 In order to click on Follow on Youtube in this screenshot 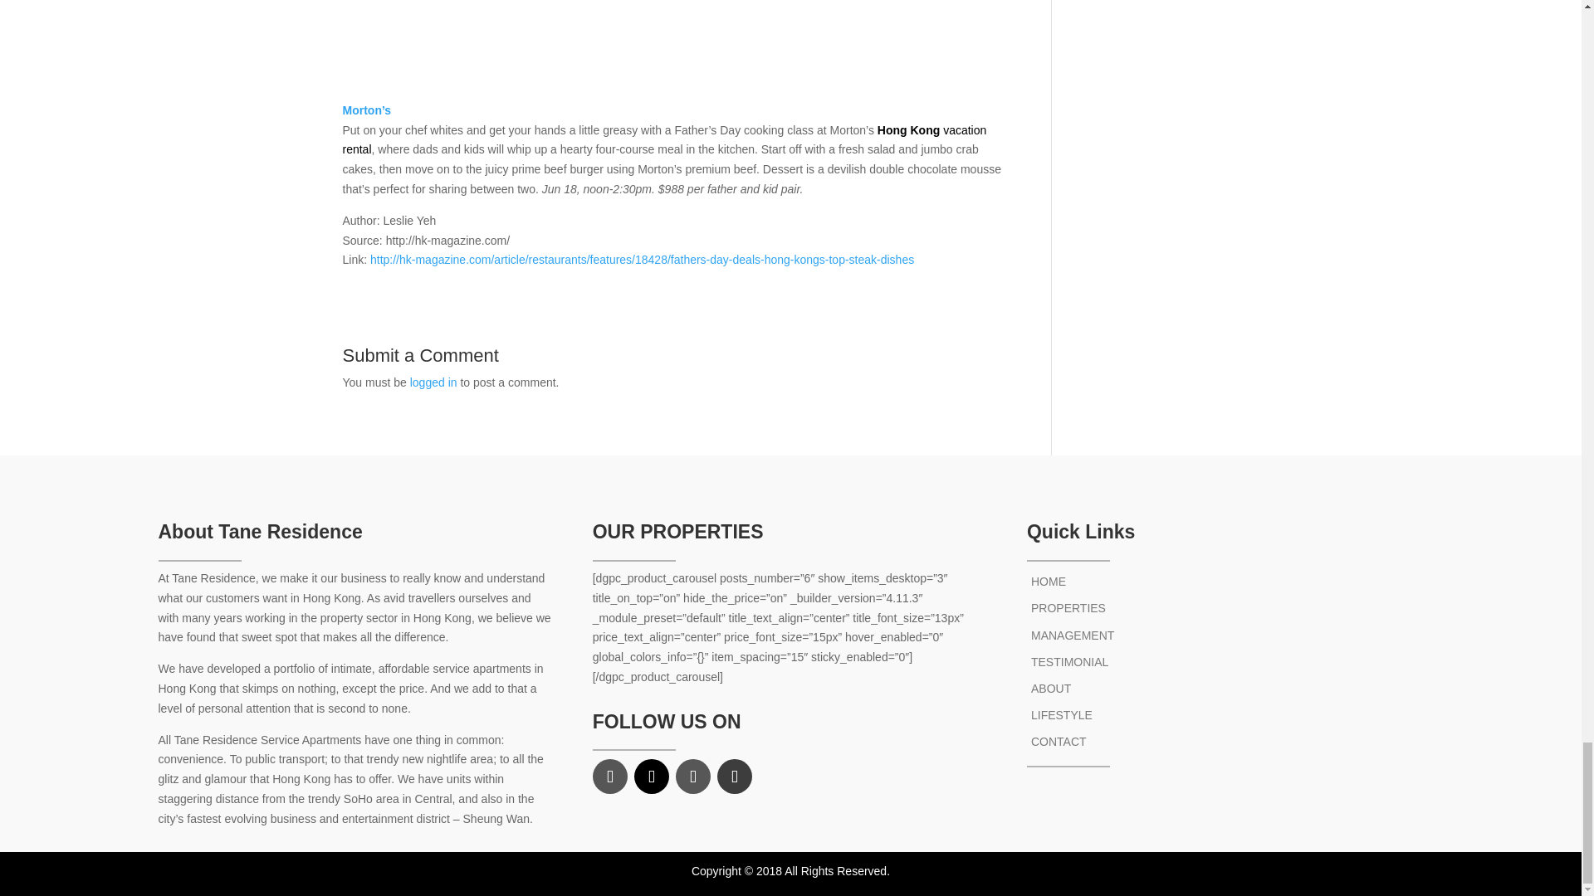, I will do `click(735, 776)`.